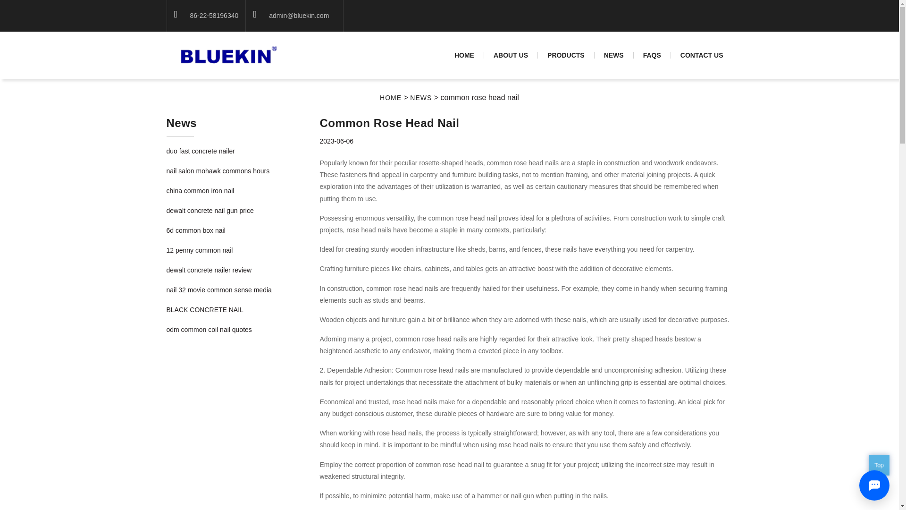  Describe the element at coordinates (218, 290) in the screenshot. I see `nail 32 movie common sense media` at that location.